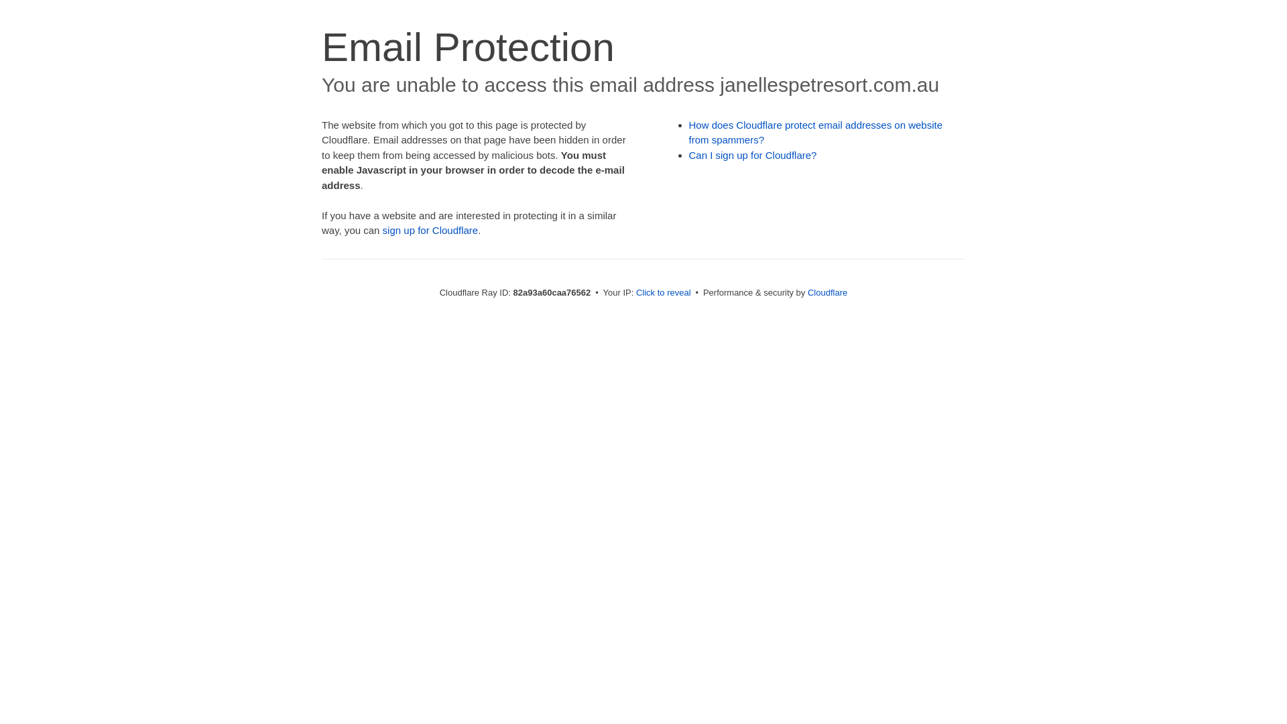 This screenshot has height=724, width=1287. I want to click on Can I sign up for Cloudflare?, so click(753, 156).